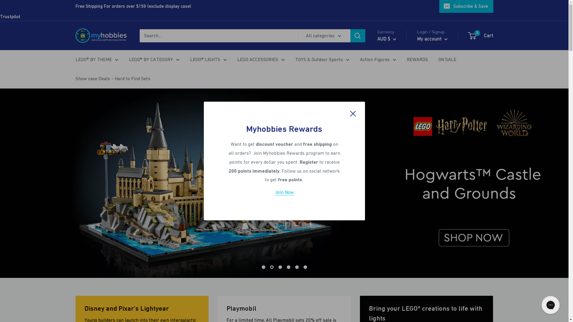 This screenshot has width=573, height=322. What do you see at coordinates (261, 60) in the screenshot?
I see `LEGO ACCESSORIES` at bounding box center [261, 60].